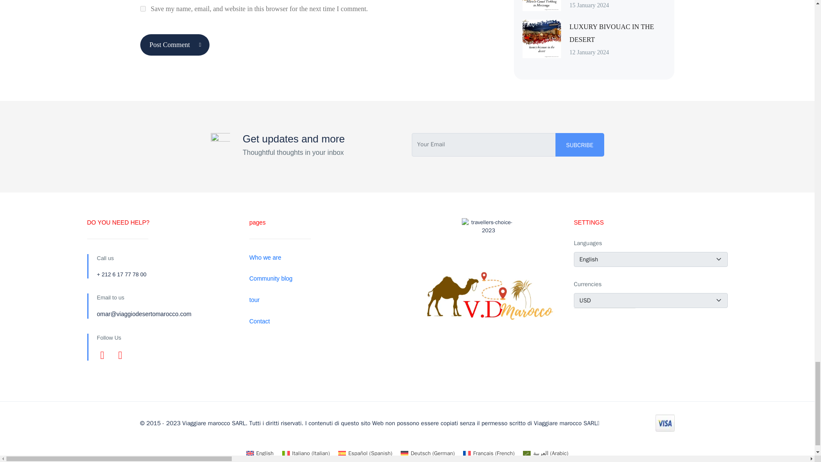  I want to click on yes, so click(143, 9).